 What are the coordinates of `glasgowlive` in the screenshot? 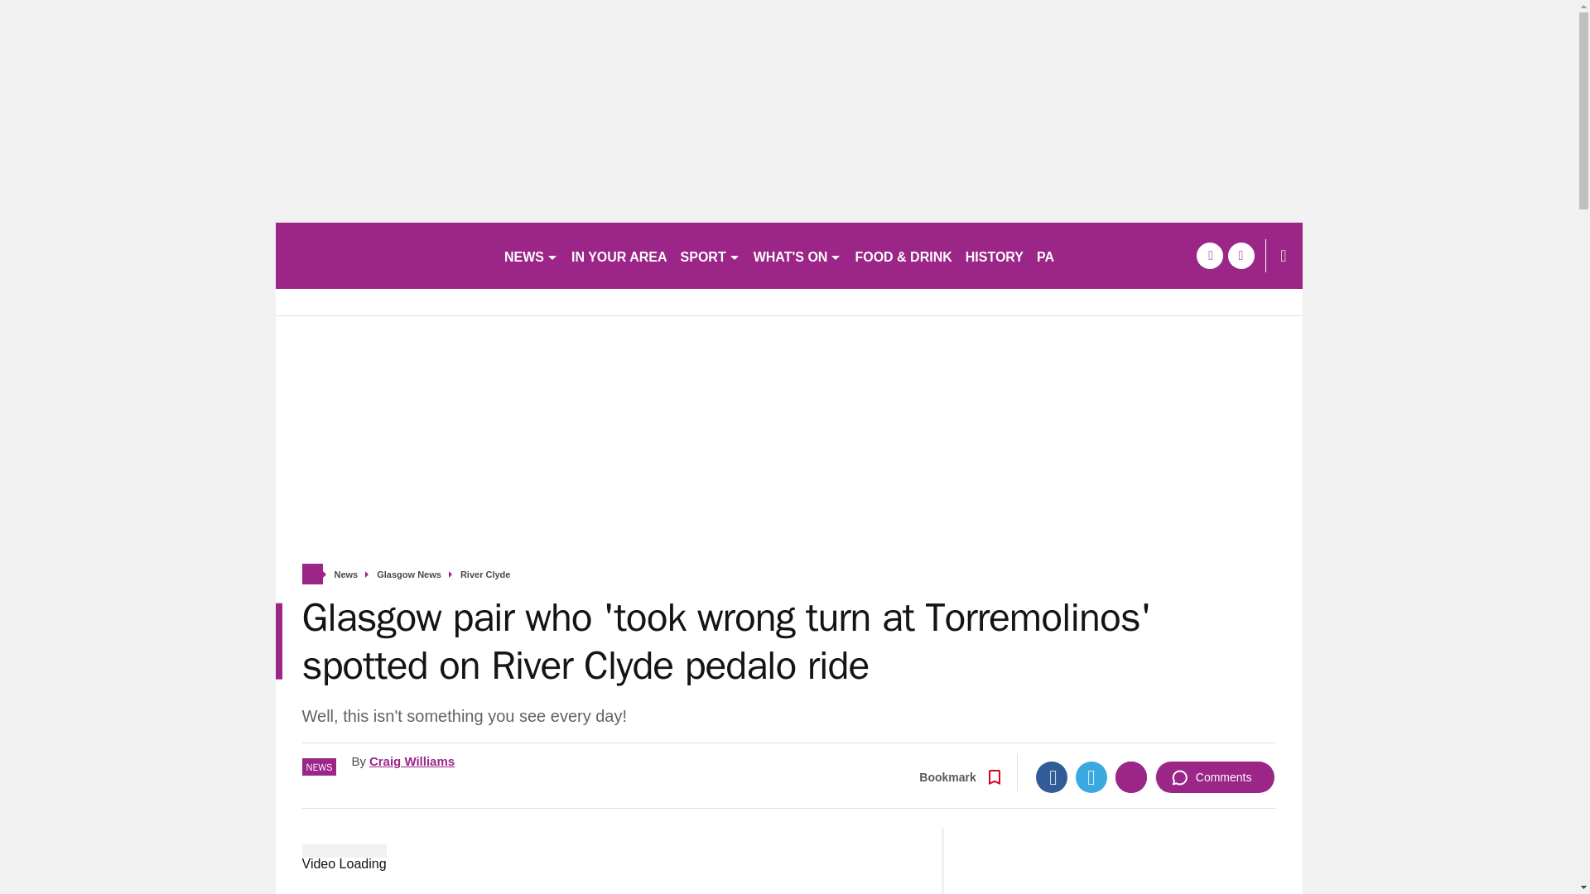 It's located at (383, 255).